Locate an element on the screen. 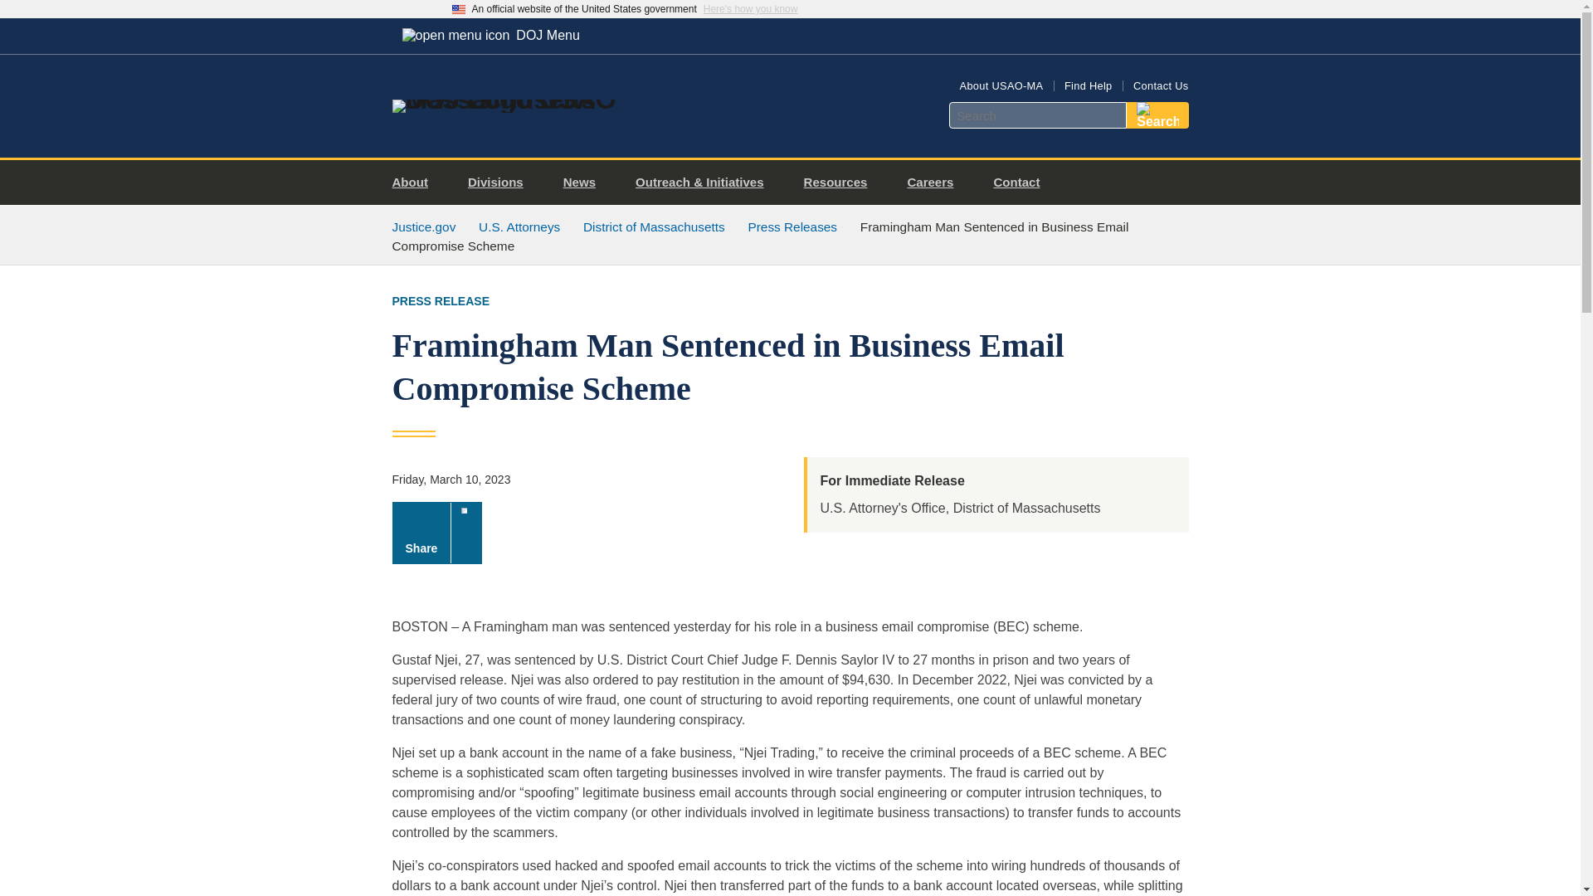  About USAO-MA is located at coordinates (1001, 86).